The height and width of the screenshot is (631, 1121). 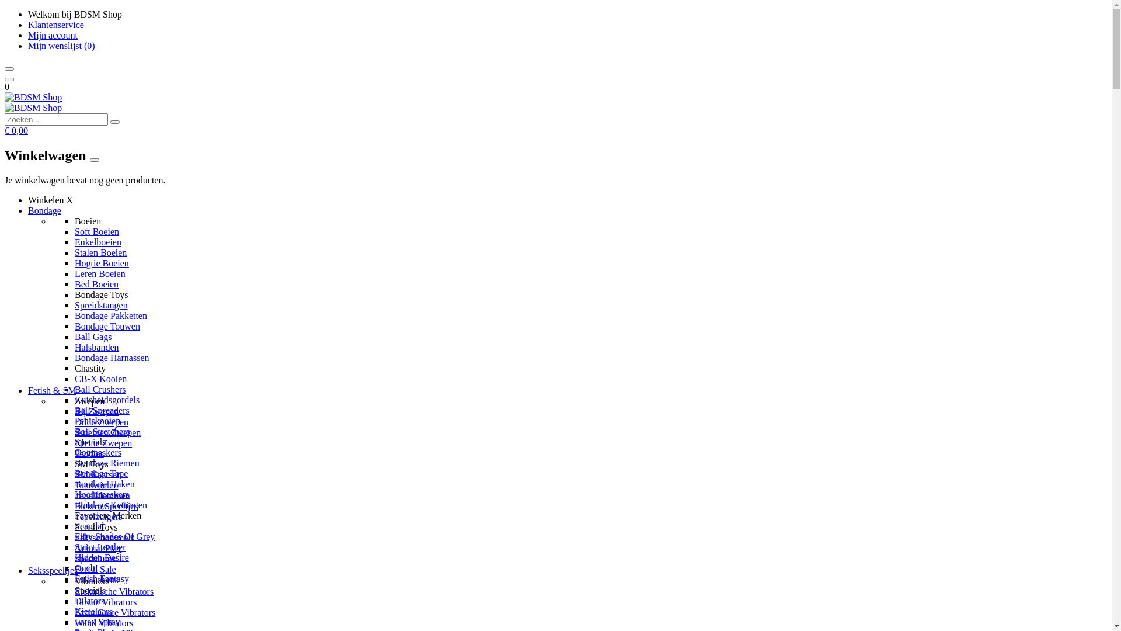 I want to click on Paddles, so click(x=89, y=453).